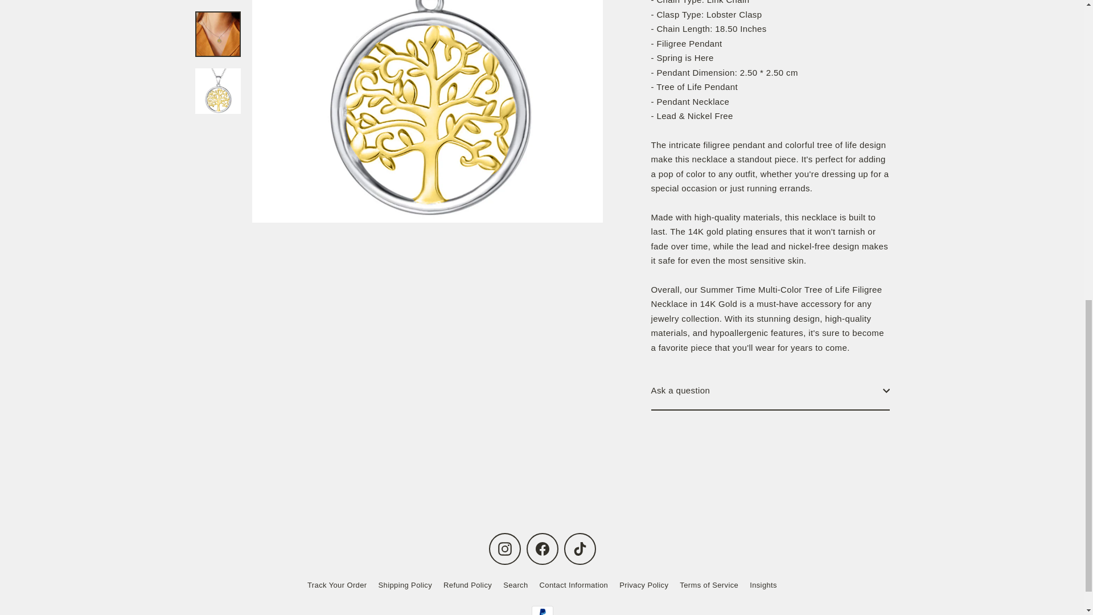  I want to click on BijouHer.com on Instagram, so click(504, 549).